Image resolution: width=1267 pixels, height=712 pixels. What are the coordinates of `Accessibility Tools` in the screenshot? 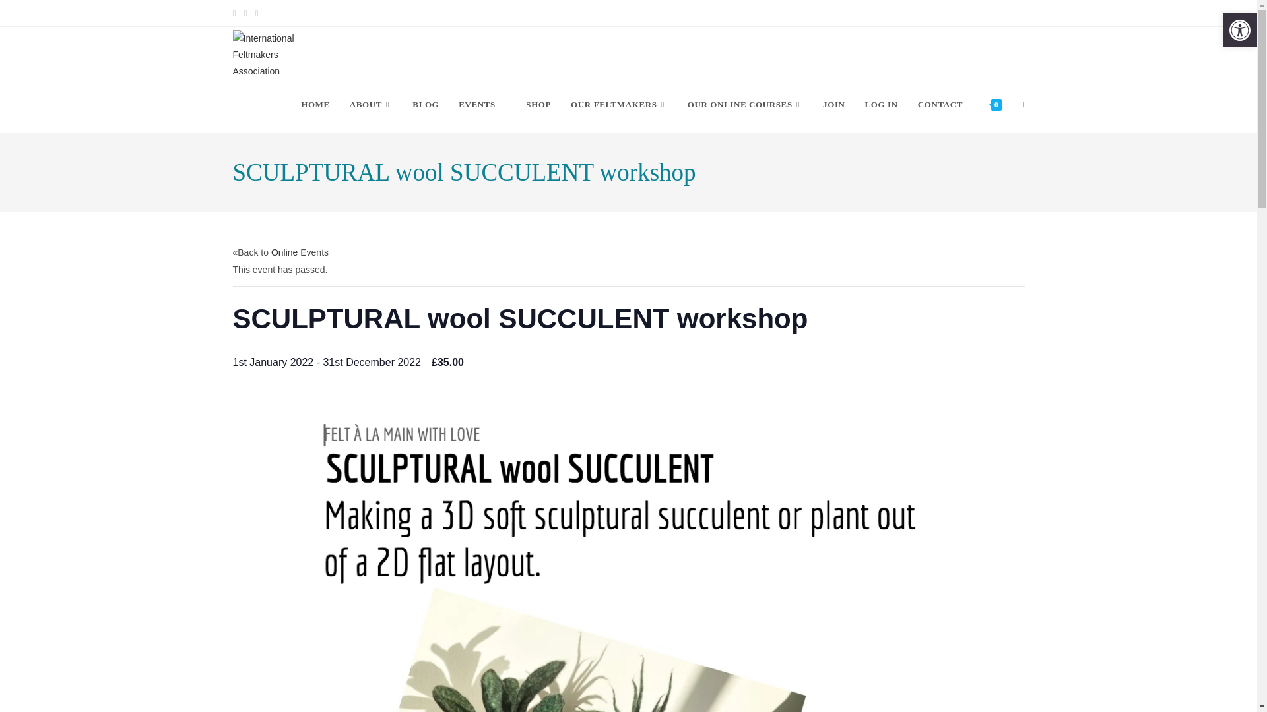 It's located at (1239, 30).